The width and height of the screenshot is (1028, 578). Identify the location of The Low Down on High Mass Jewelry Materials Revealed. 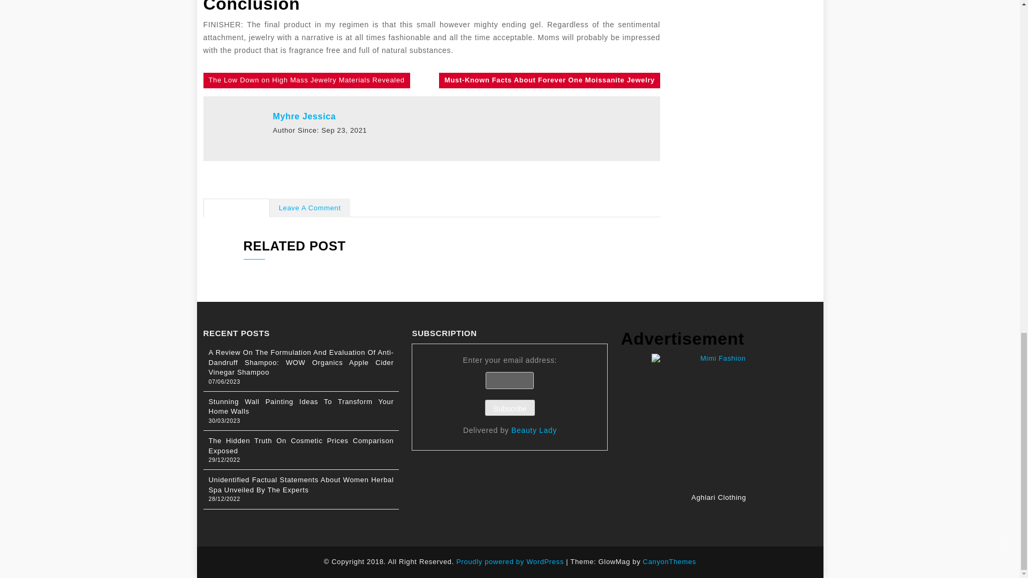
(307, 80).